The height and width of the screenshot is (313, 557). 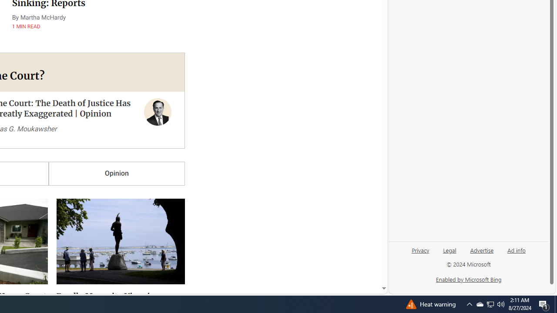 I want to click on Action Center, 1 new notification, so click(x=544, y=304).